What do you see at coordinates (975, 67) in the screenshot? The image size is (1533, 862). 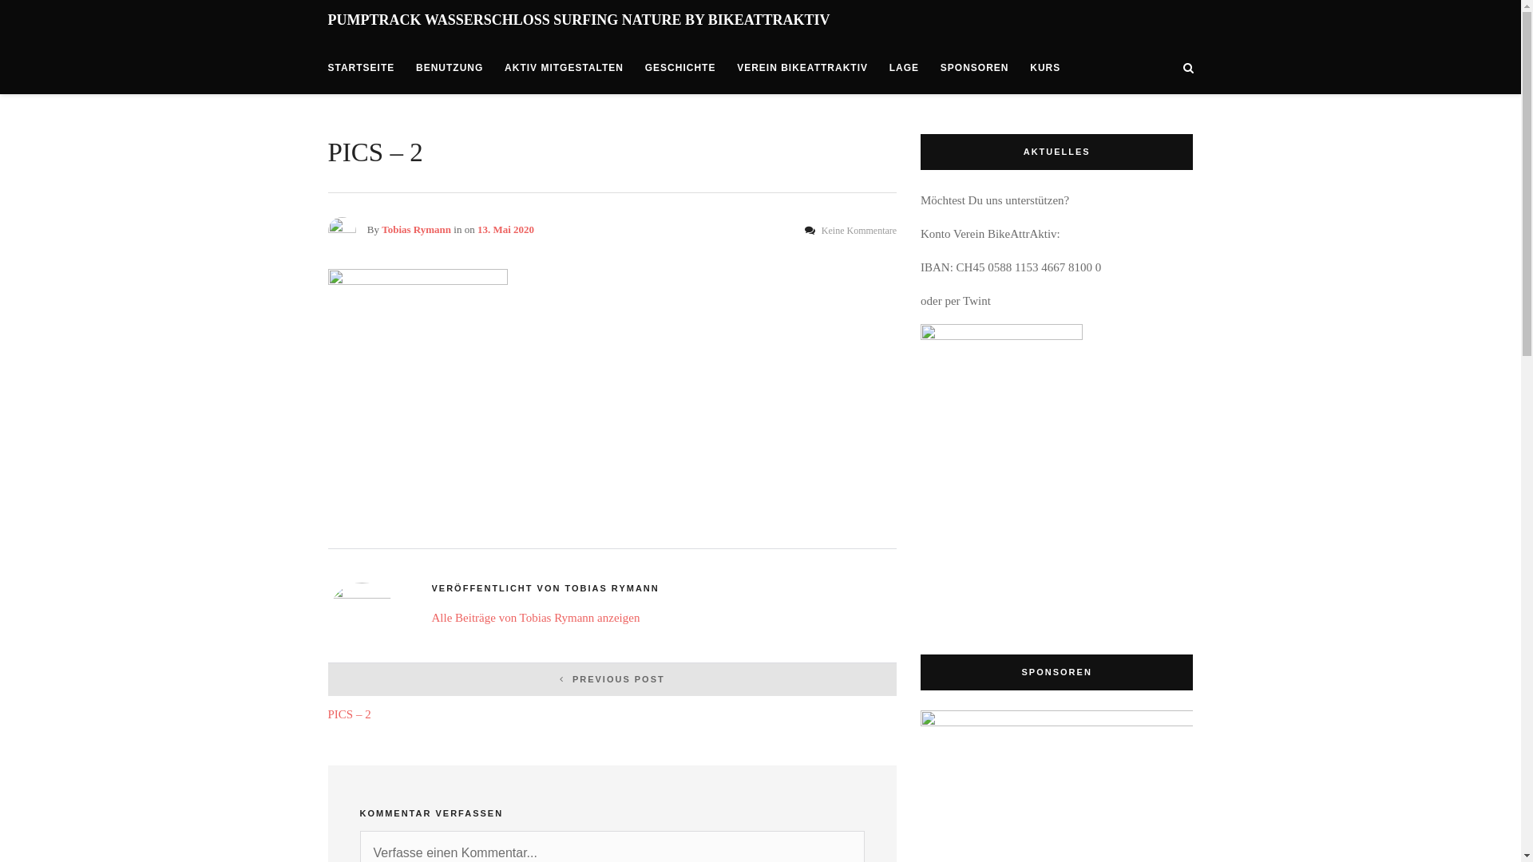 I see `SPONSOREN` at bounding box center [975, 67].